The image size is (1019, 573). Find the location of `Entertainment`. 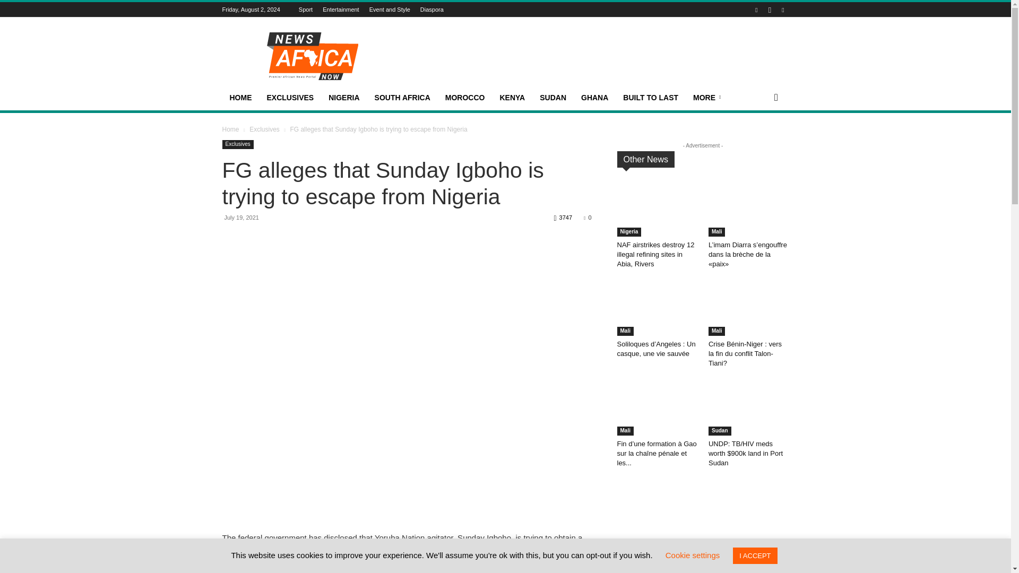

Entertainment is located at coordinates (341, 9).